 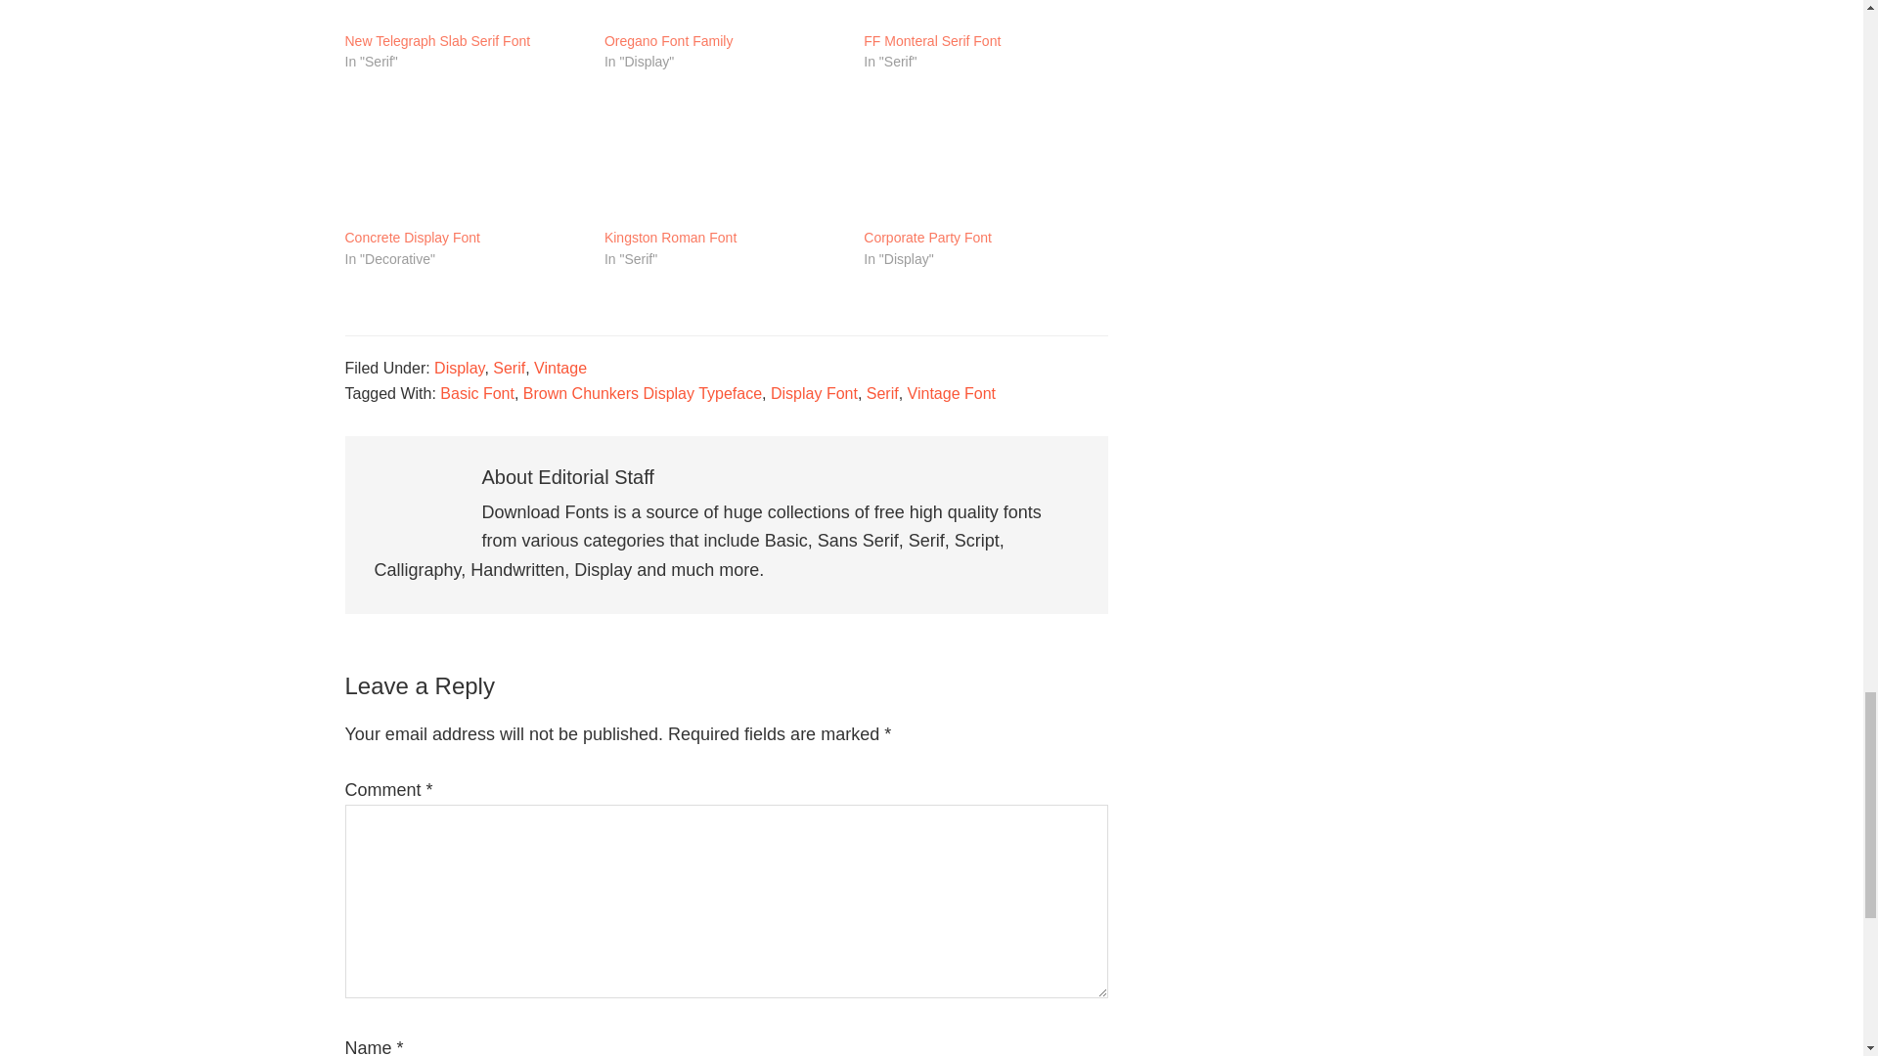 I want to click on Kingston Roman Font, so click(x=724, y=158).